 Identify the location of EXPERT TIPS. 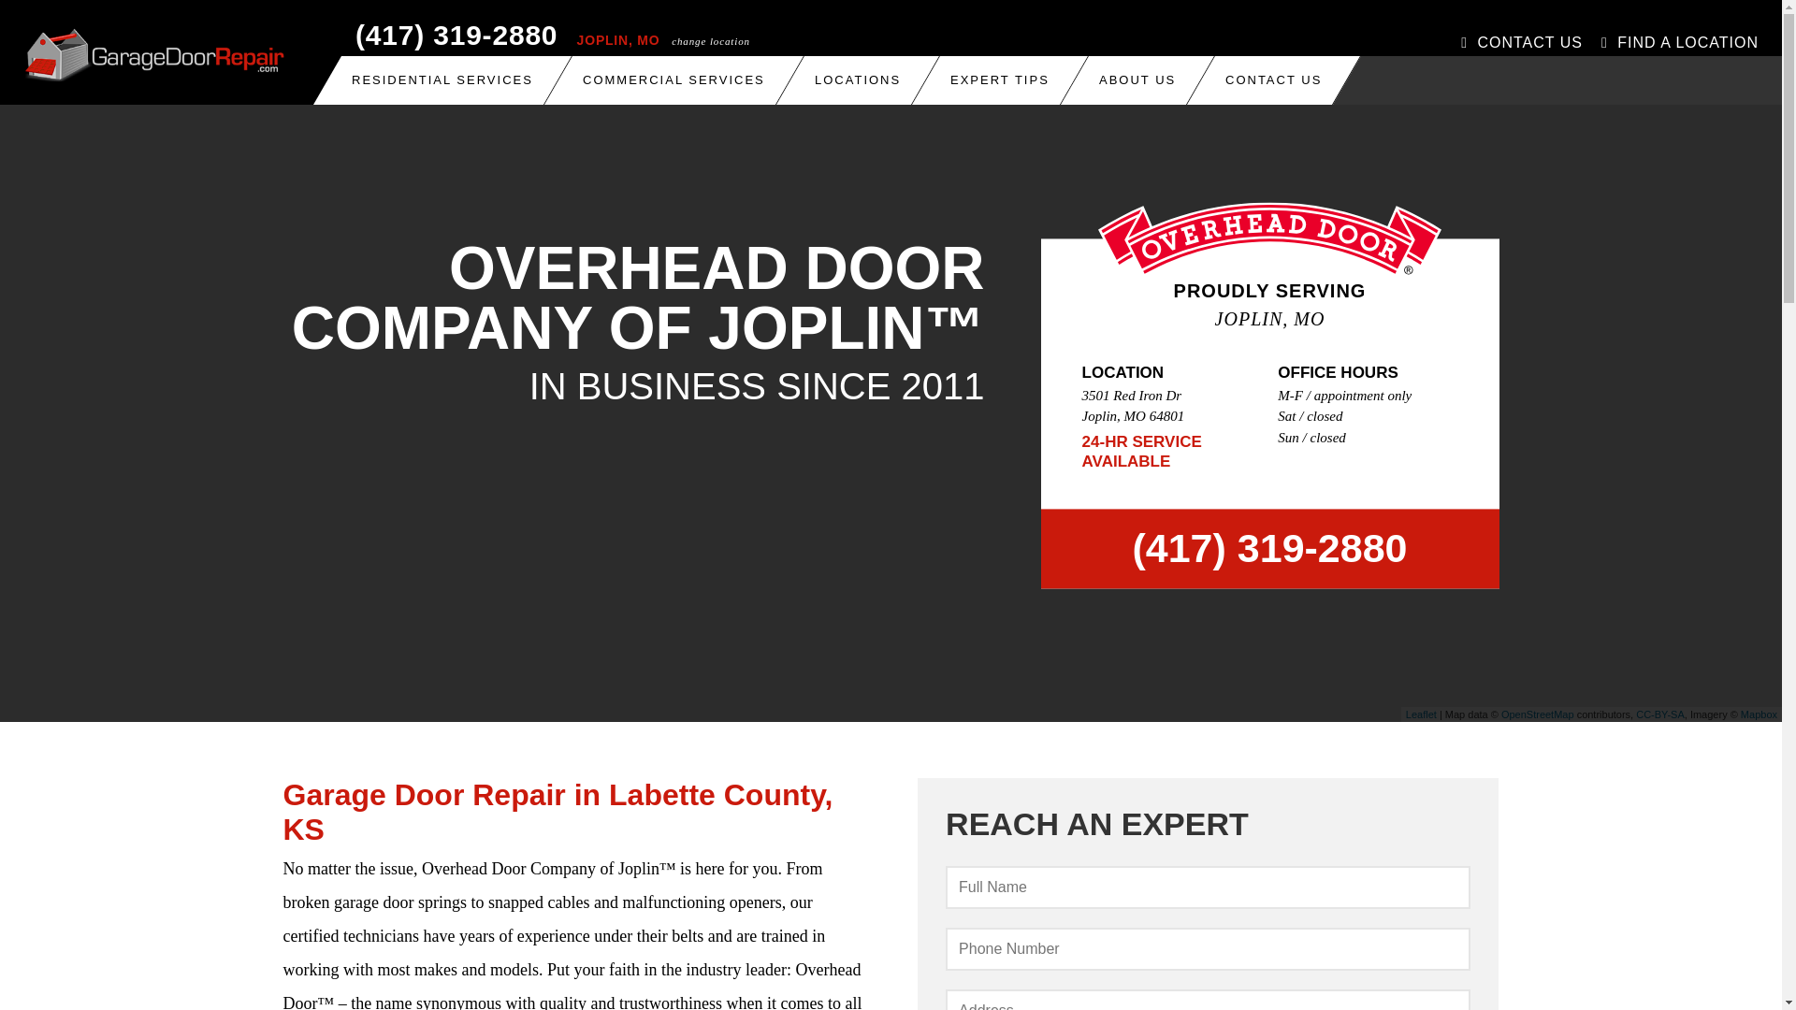
(999, 80).